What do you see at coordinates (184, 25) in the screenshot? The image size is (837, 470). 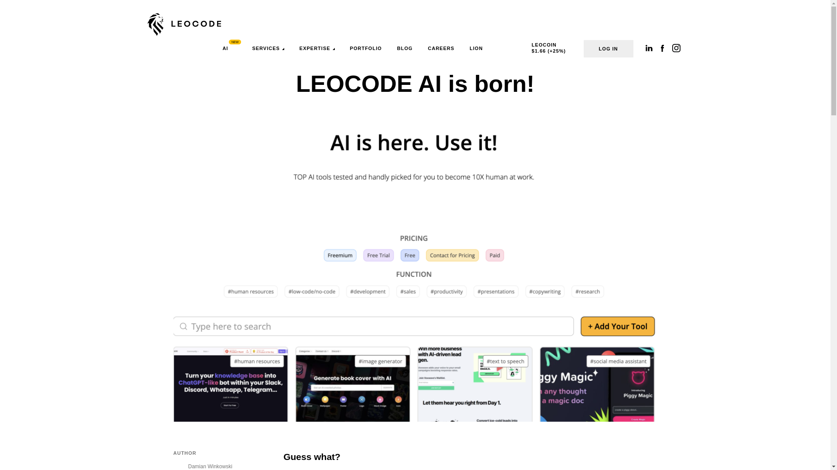 I see `LEOCODE` at bounding box center [184, 25].